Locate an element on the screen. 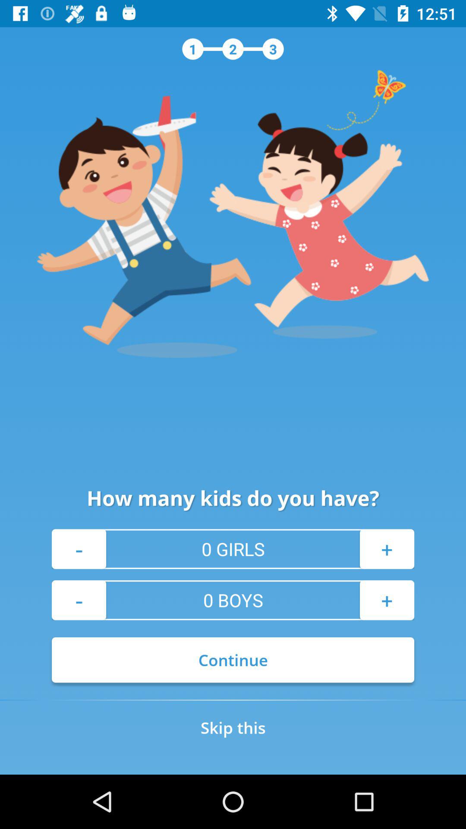 Image resolution: width=466 pixels, height=829 pixels. turn on the continue icon is located at coordinates (233, 660).